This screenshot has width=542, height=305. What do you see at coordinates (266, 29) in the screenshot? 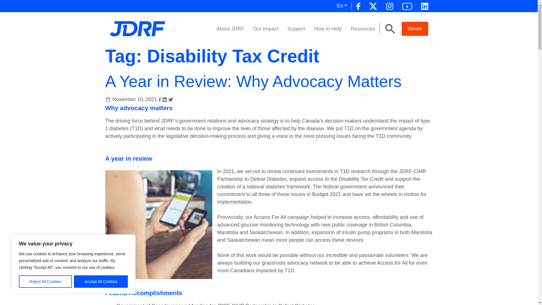
I see `Our Impact` at bounding box center [266, 29].